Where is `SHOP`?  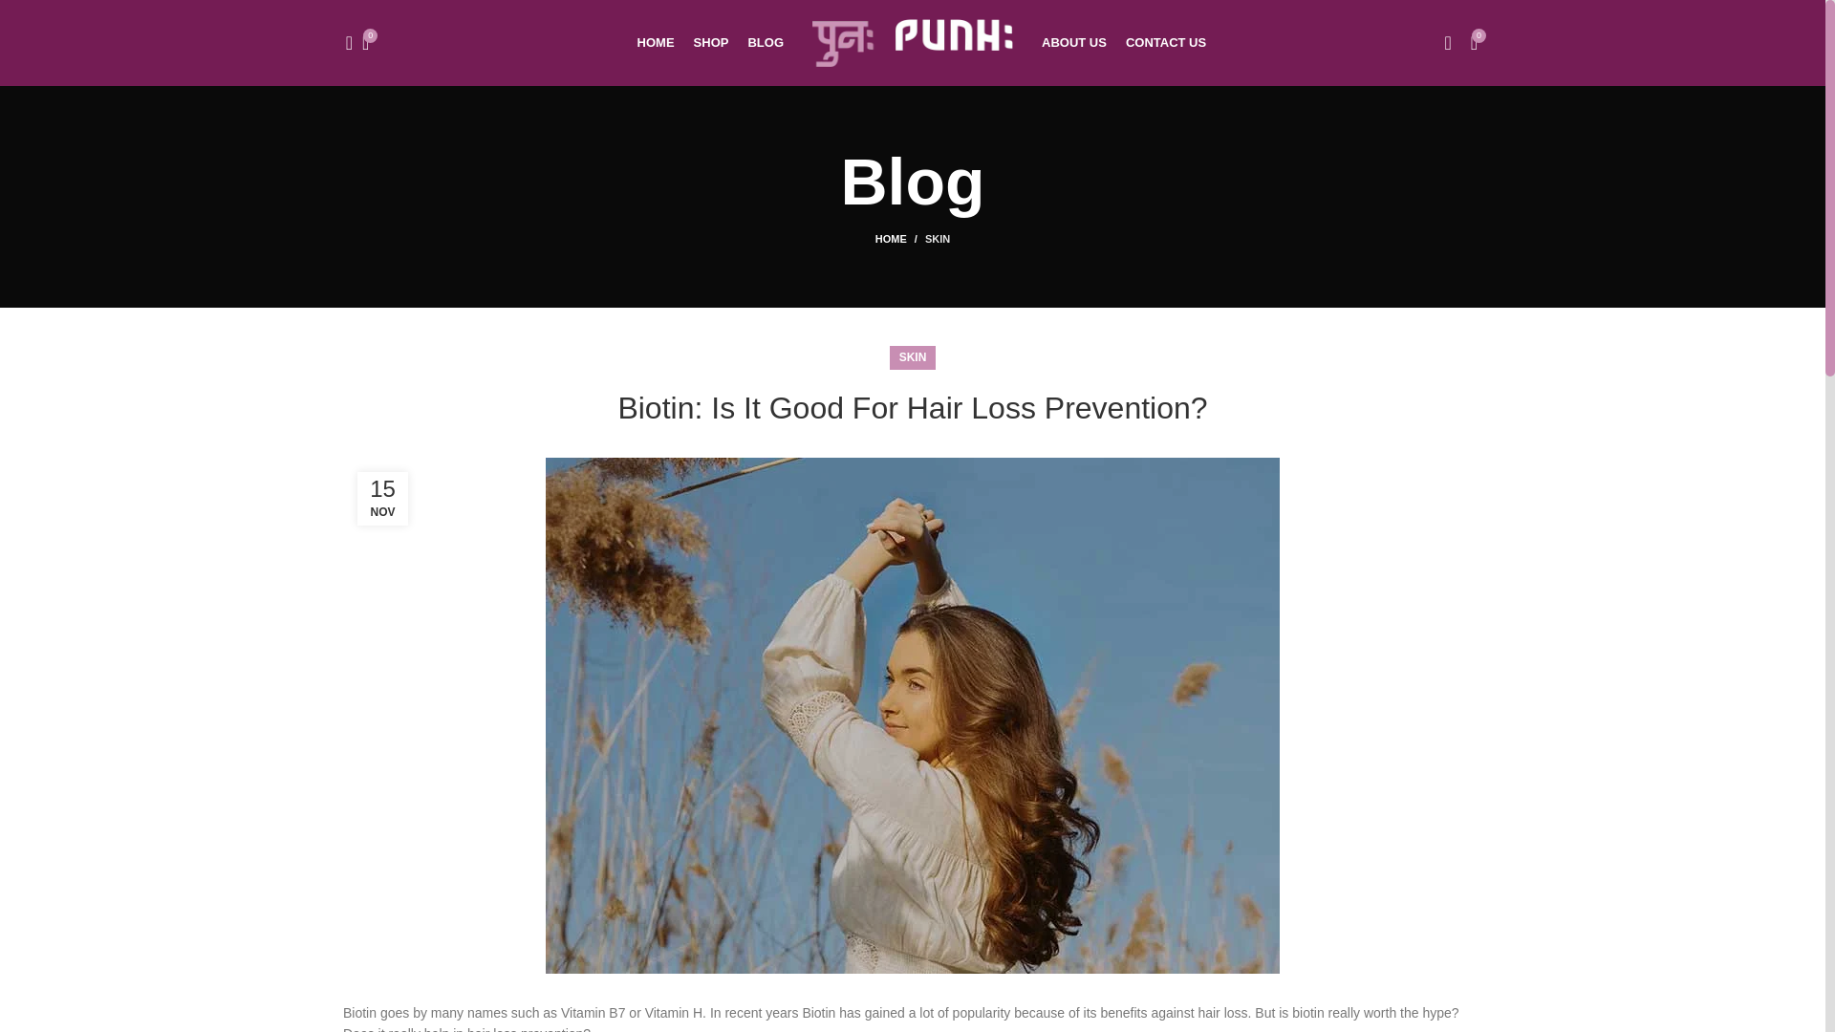 SHOP is located at coordinates (711, 42).